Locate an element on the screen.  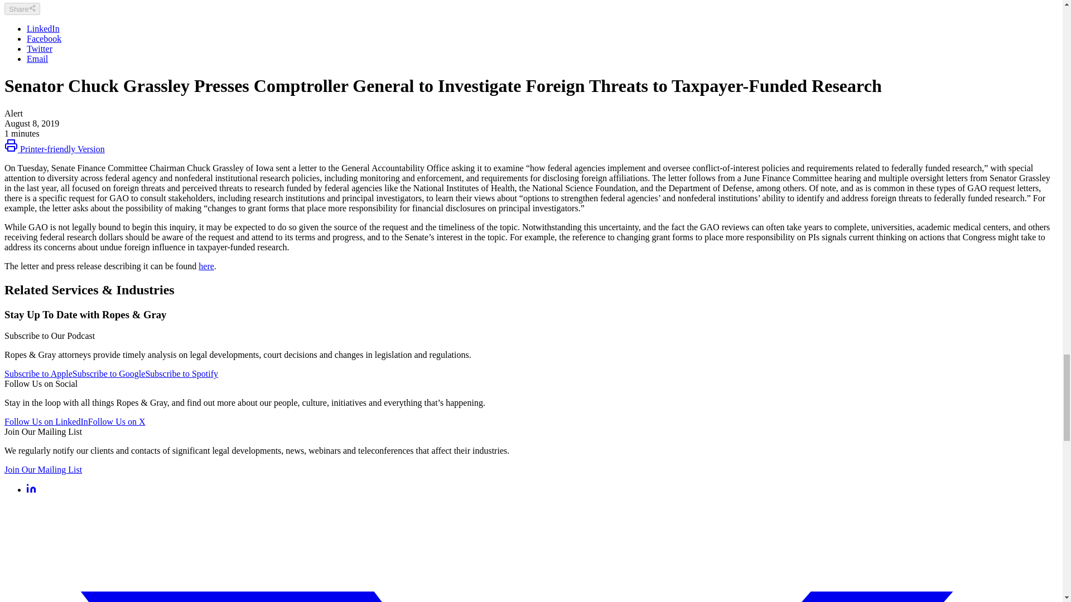
Join Our Mailing List is located at coordinates (43, 469).